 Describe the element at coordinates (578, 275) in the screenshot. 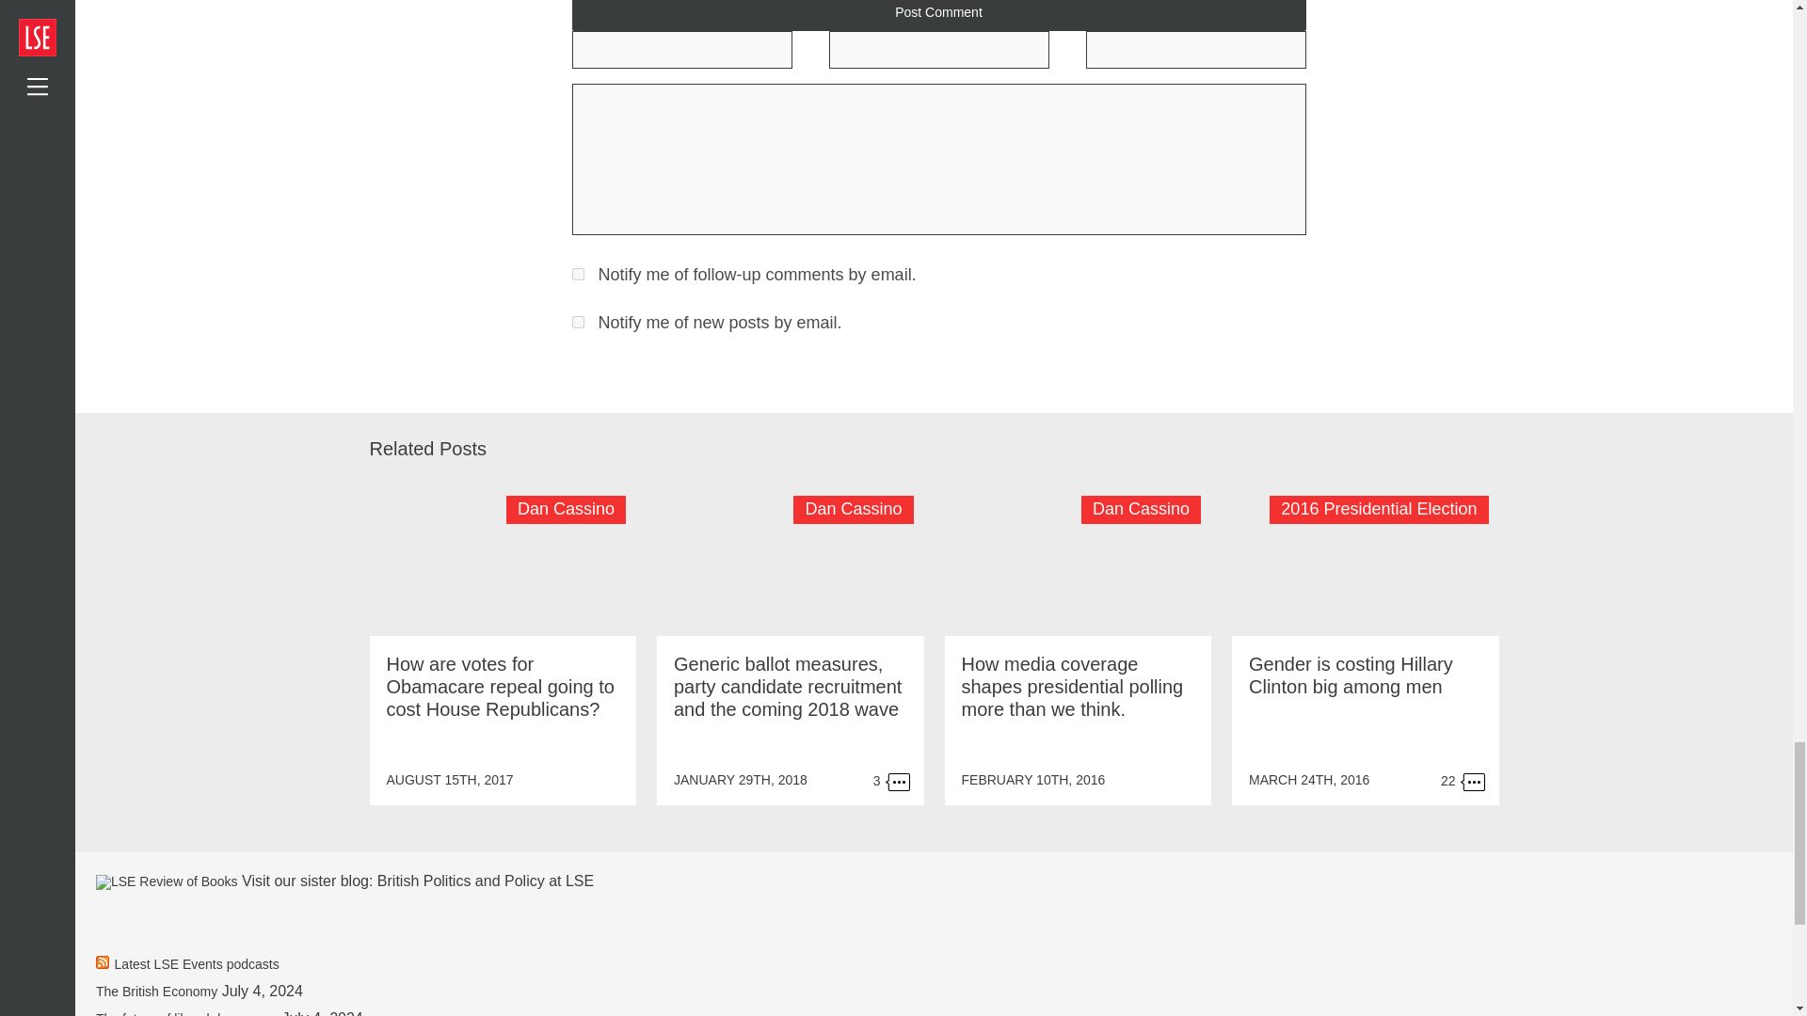

I see `subscribe` at that location.